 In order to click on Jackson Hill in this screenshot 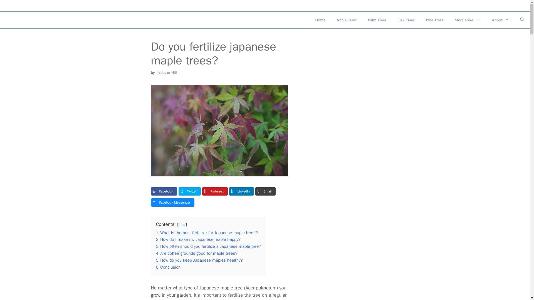, I will do `click(166, 72)`.